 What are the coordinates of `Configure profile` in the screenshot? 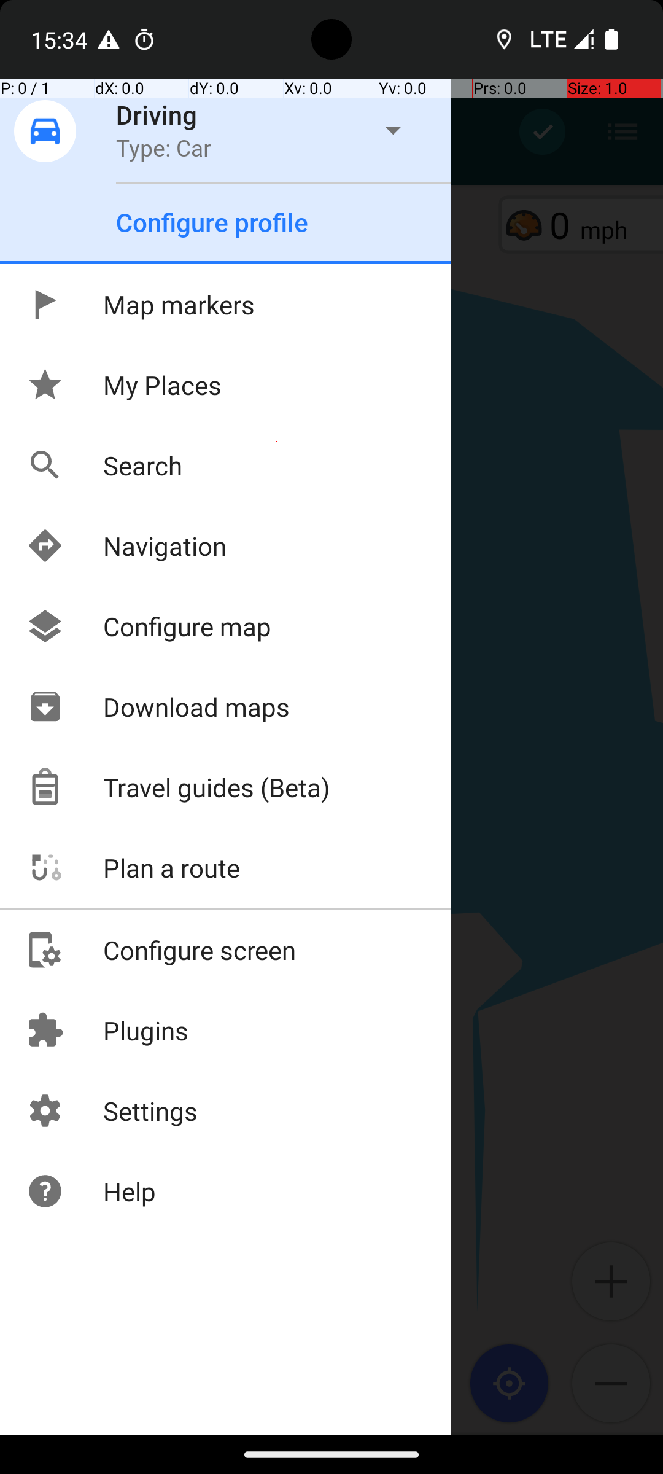 It's located at (212, 222).